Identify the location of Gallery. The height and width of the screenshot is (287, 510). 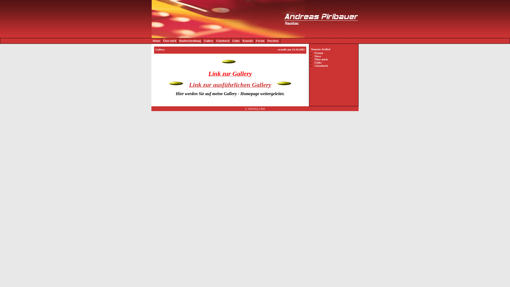
(209, 41).